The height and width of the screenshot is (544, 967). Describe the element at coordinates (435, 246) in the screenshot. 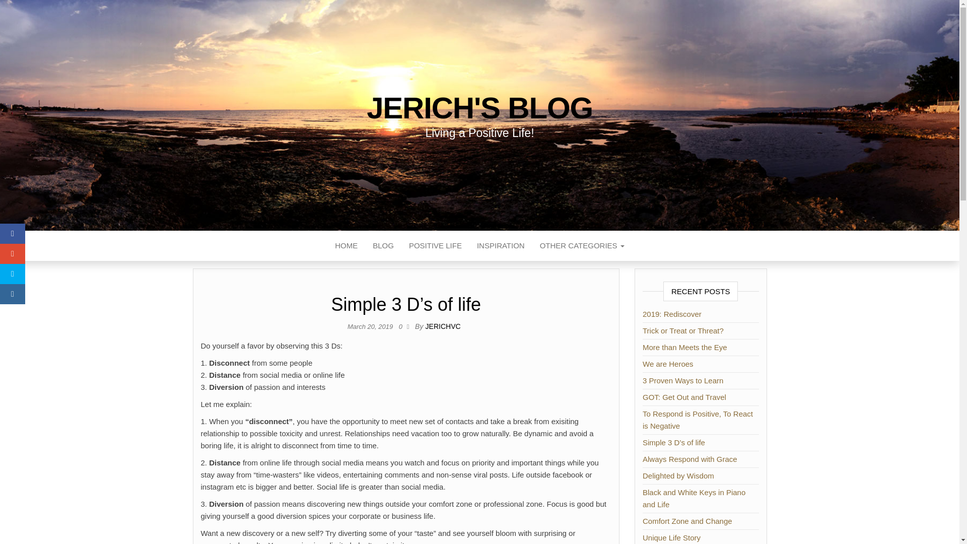

I see `Positive Life` at that location.